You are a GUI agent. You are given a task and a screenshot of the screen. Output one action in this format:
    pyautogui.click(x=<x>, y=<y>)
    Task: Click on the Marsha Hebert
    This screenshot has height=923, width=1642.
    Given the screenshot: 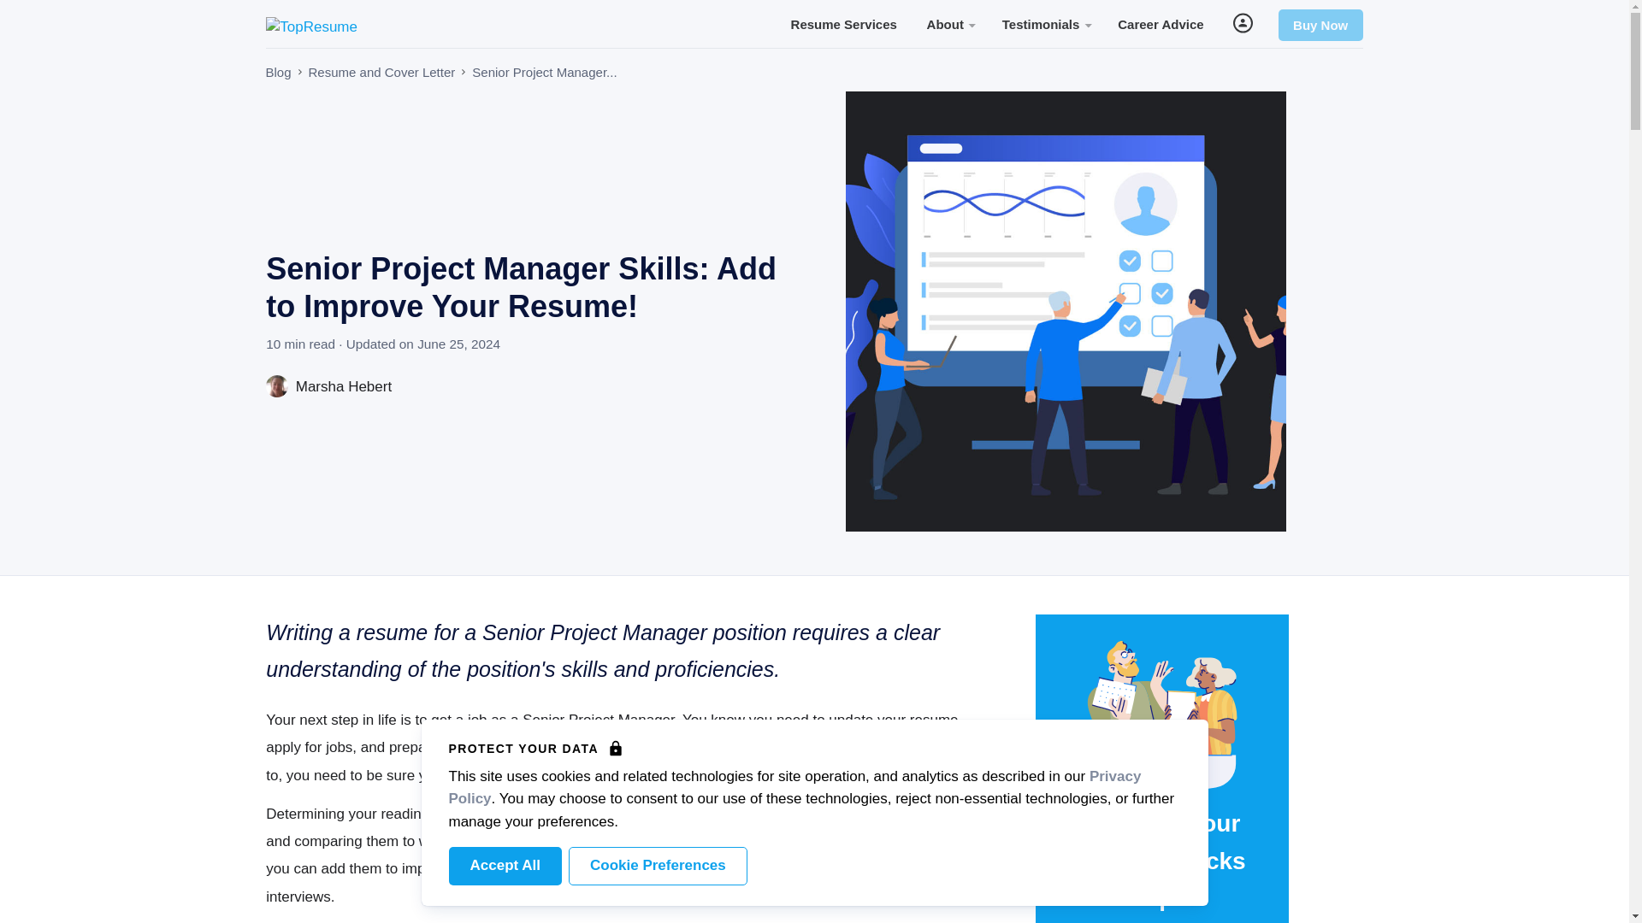 What is the action you would take?
    pyautogui.click(x=328, y=386)
    